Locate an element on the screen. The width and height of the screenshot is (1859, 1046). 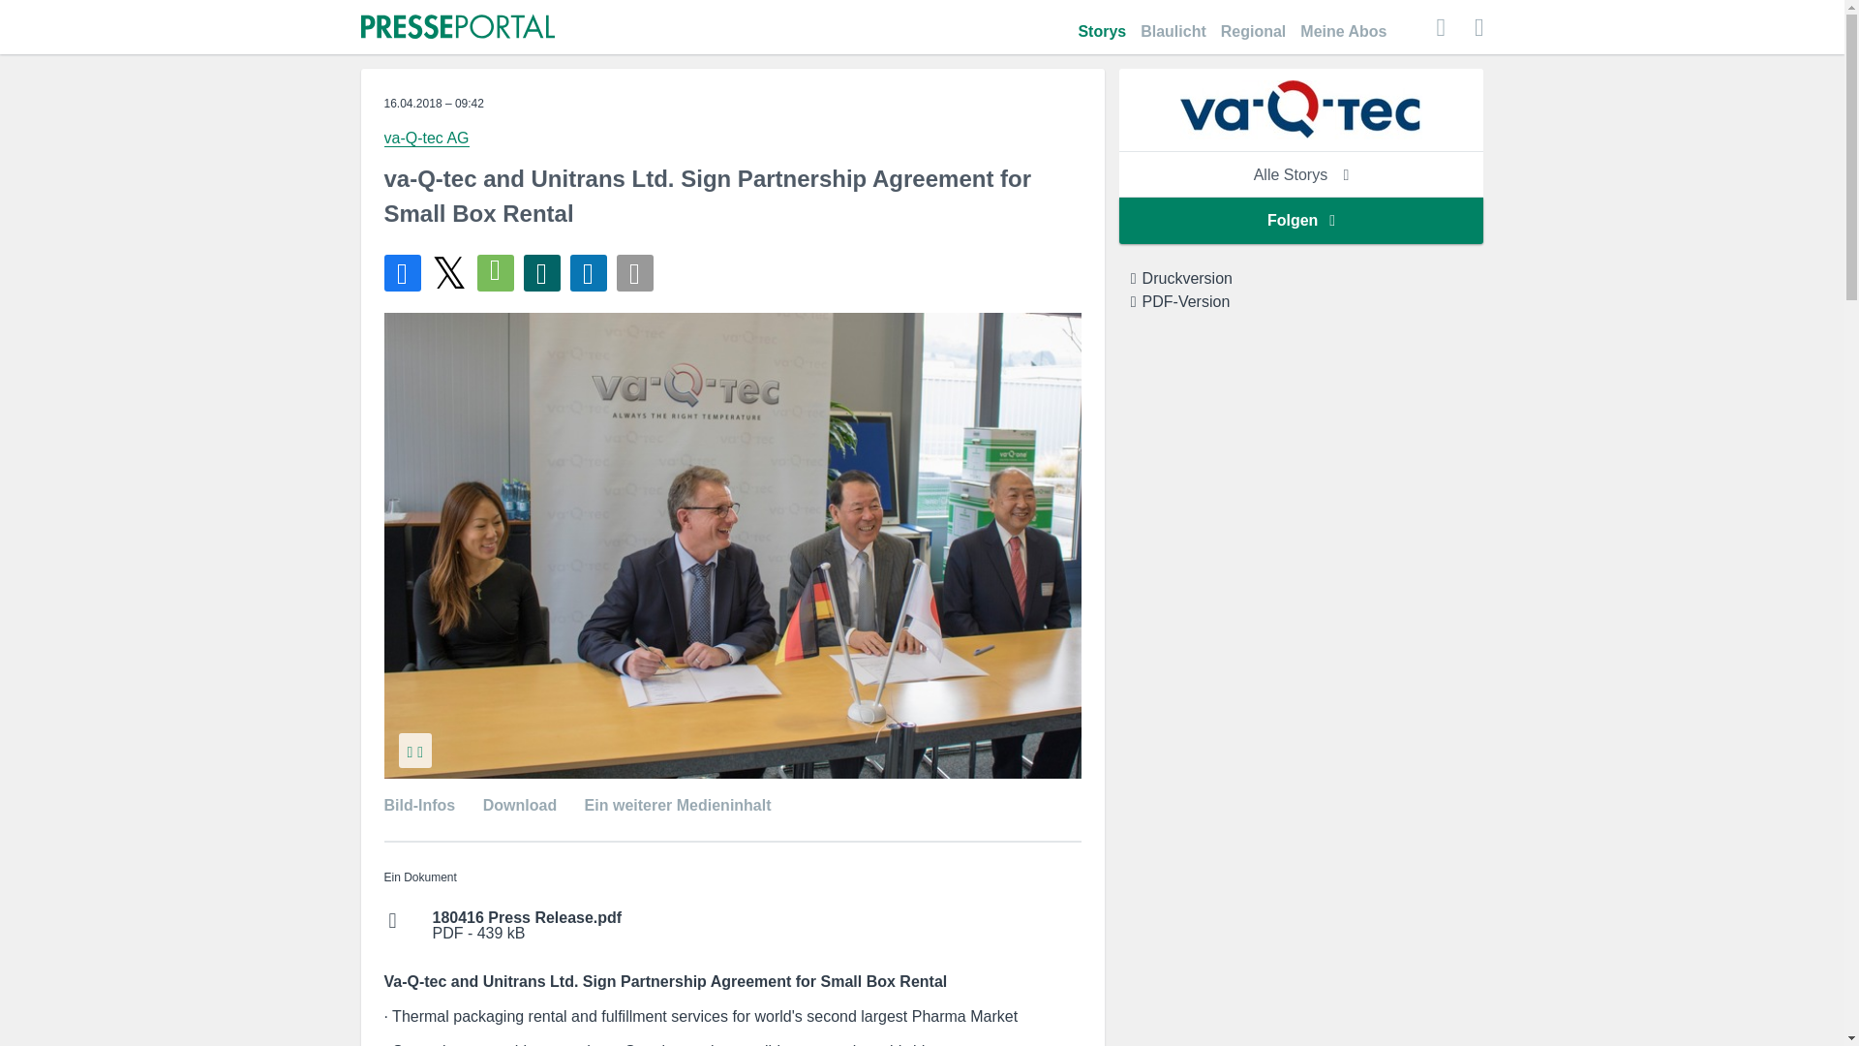
Regional is located at coordinates (1253, 21).